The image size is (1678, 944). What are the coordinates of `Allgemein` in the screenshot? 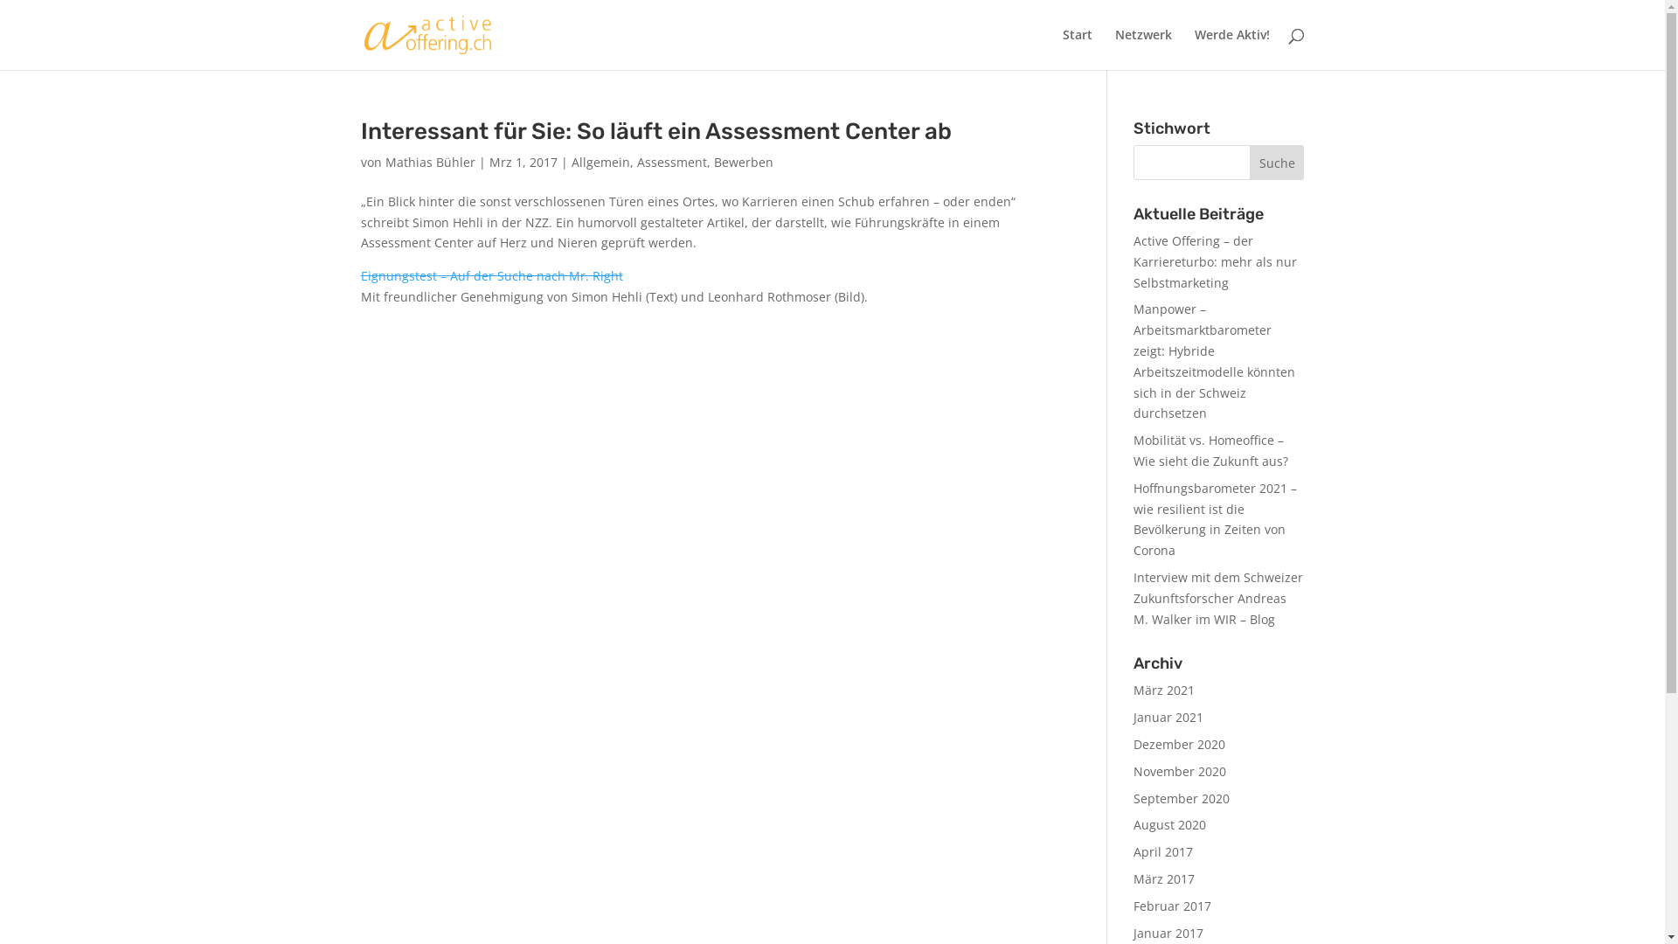 It's located at (601, 163).